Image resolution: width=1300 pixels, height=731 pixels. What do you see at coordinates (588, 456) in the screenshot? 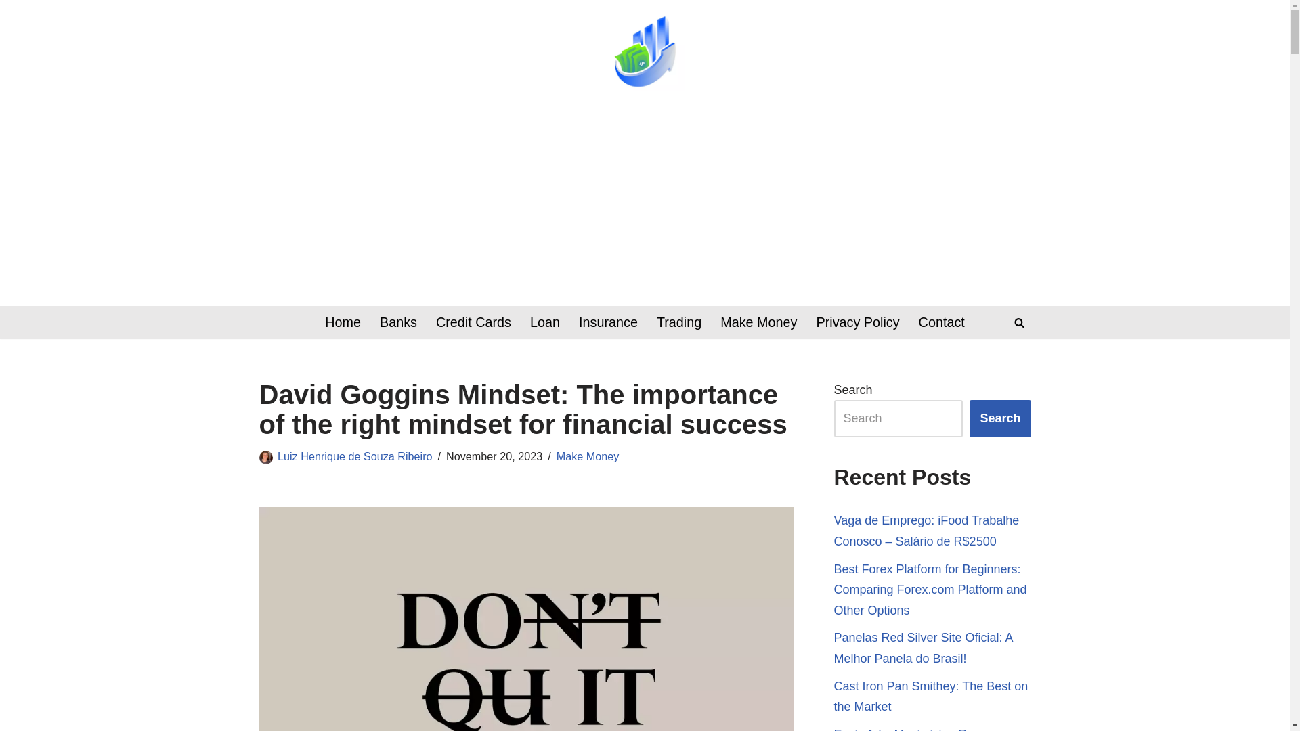
I see `Make Money` at bounding box center [588, 456].